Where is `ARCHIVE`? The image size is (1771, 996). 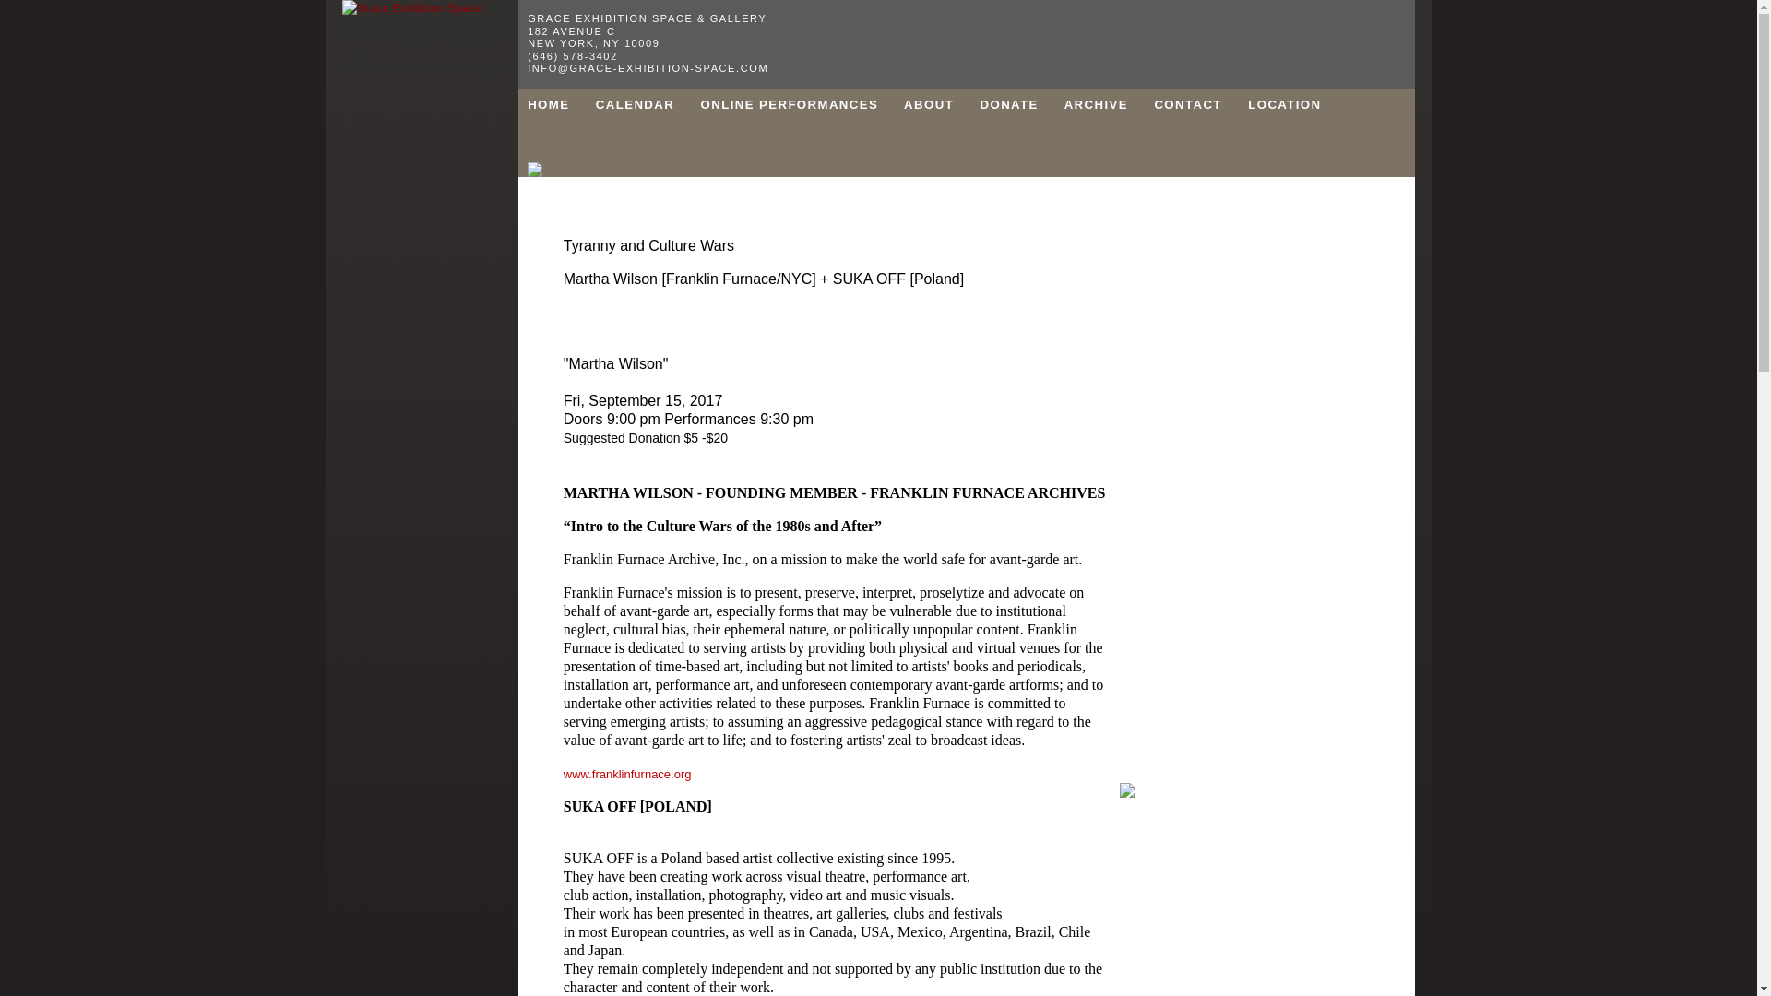 ARCHIVE is located at coordinates (1107, 103).